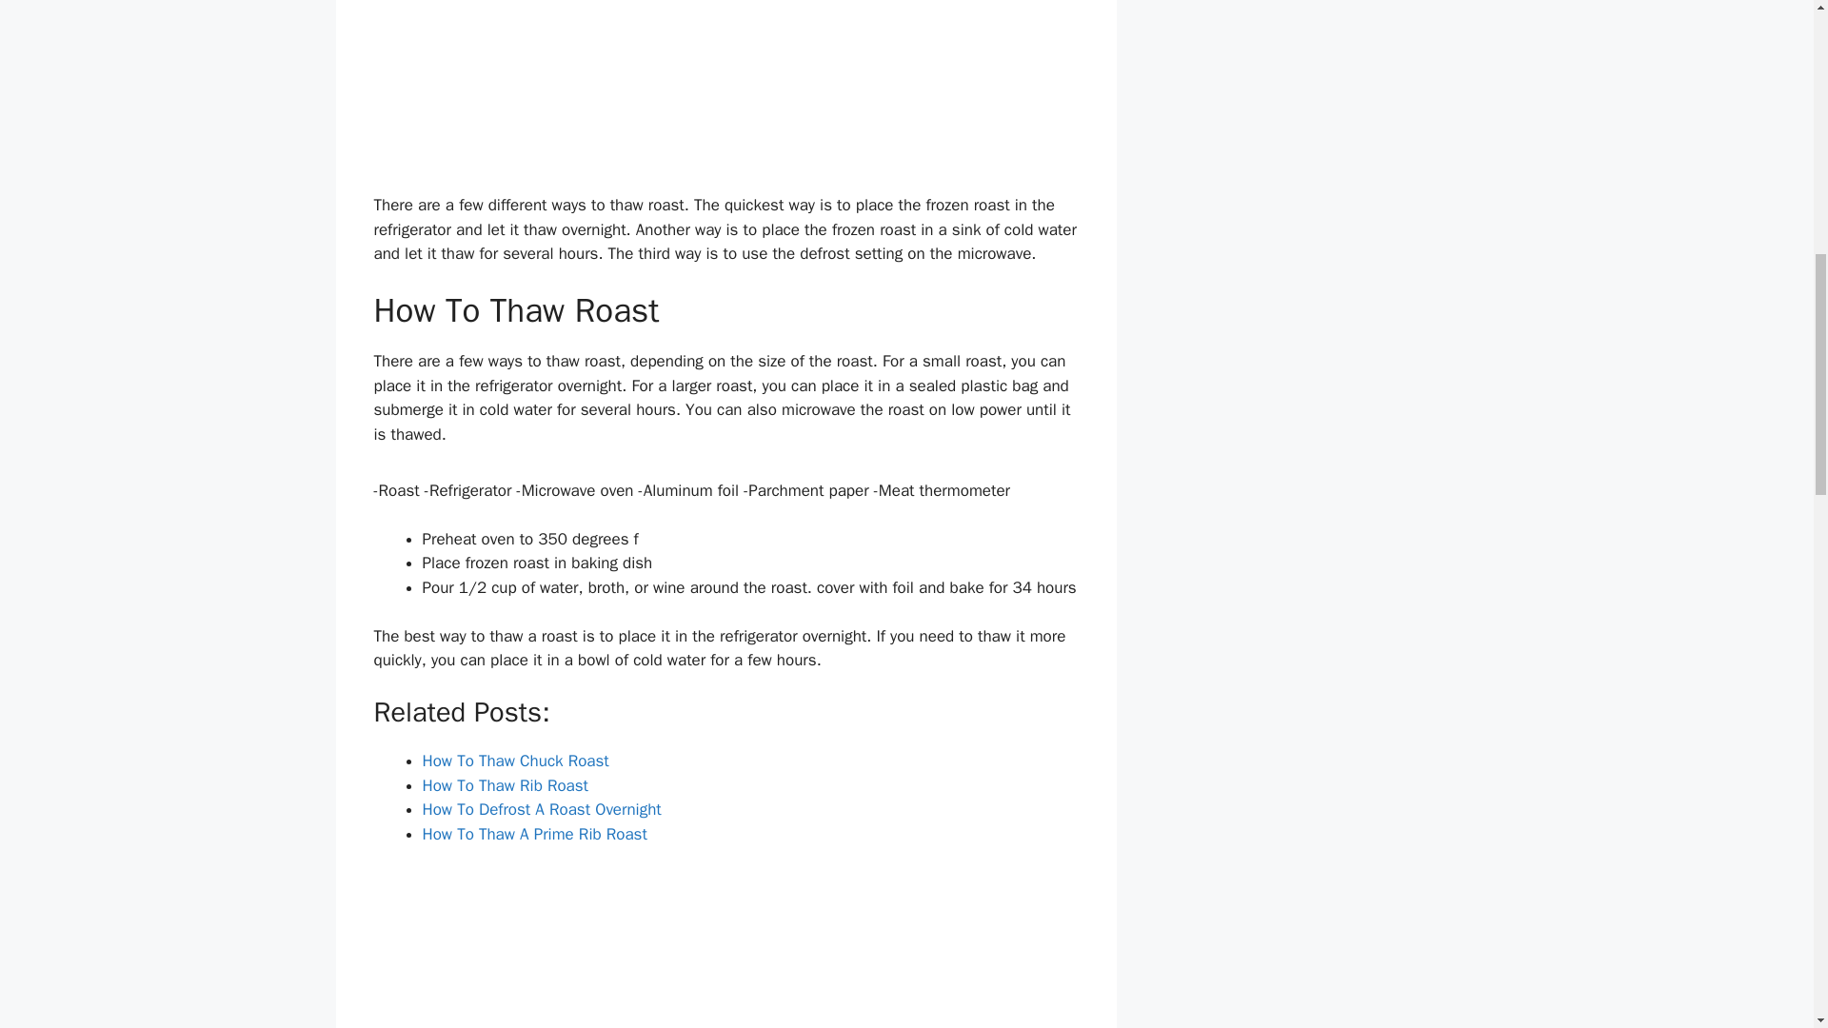  What do you see at coordinates (515, 761) in the screenshot?
I see `How To Thaw Chuck Roast` at bounding box center [515, 761].